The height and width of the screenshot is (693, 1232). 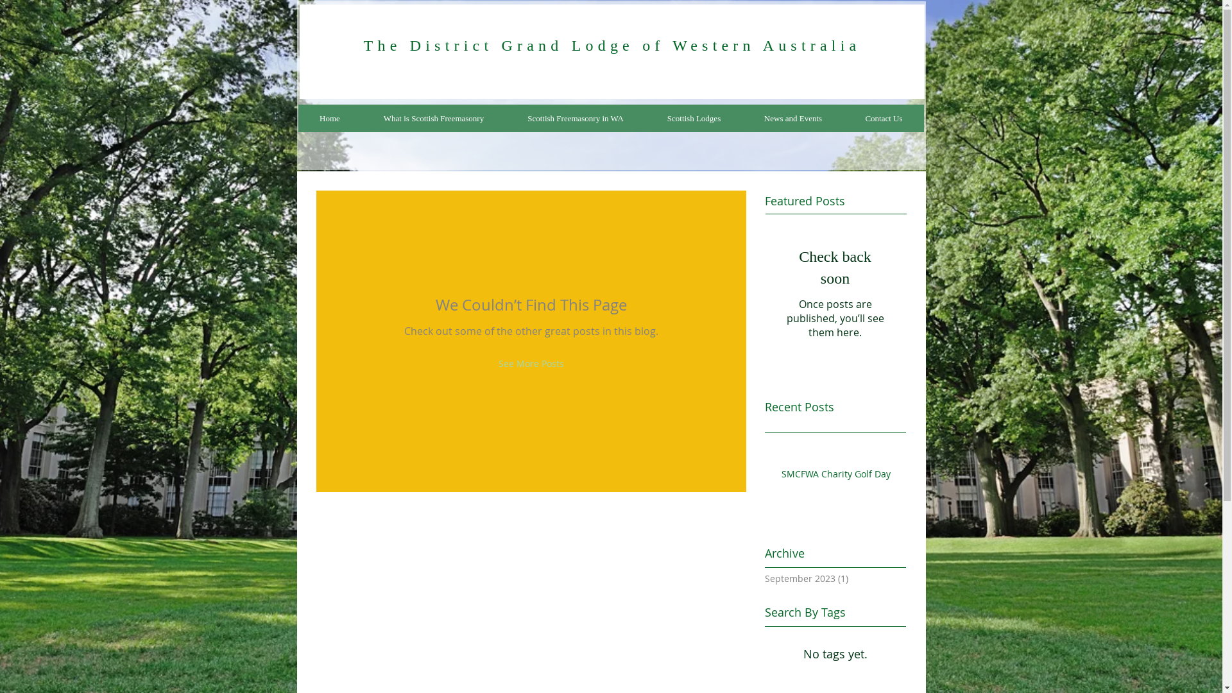 I want to click on News and Events, so click(x=792, y=118).